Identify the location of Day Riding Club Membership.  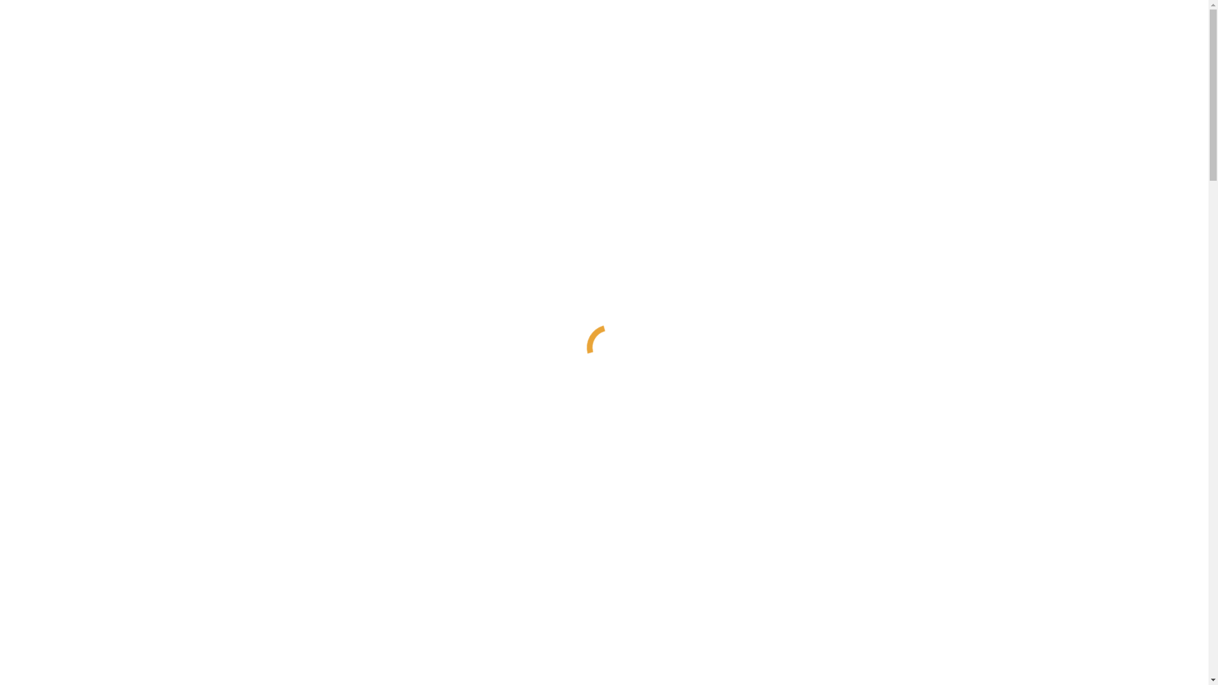
(117, 328).